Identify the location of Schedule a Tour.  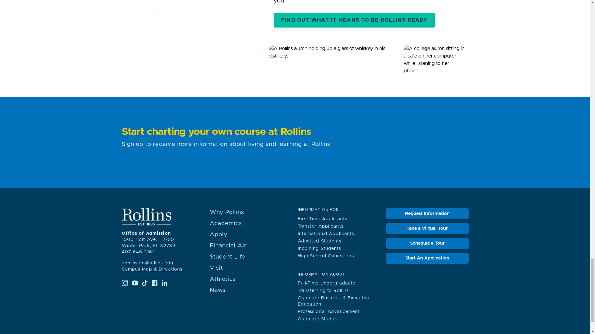
(427, 243).